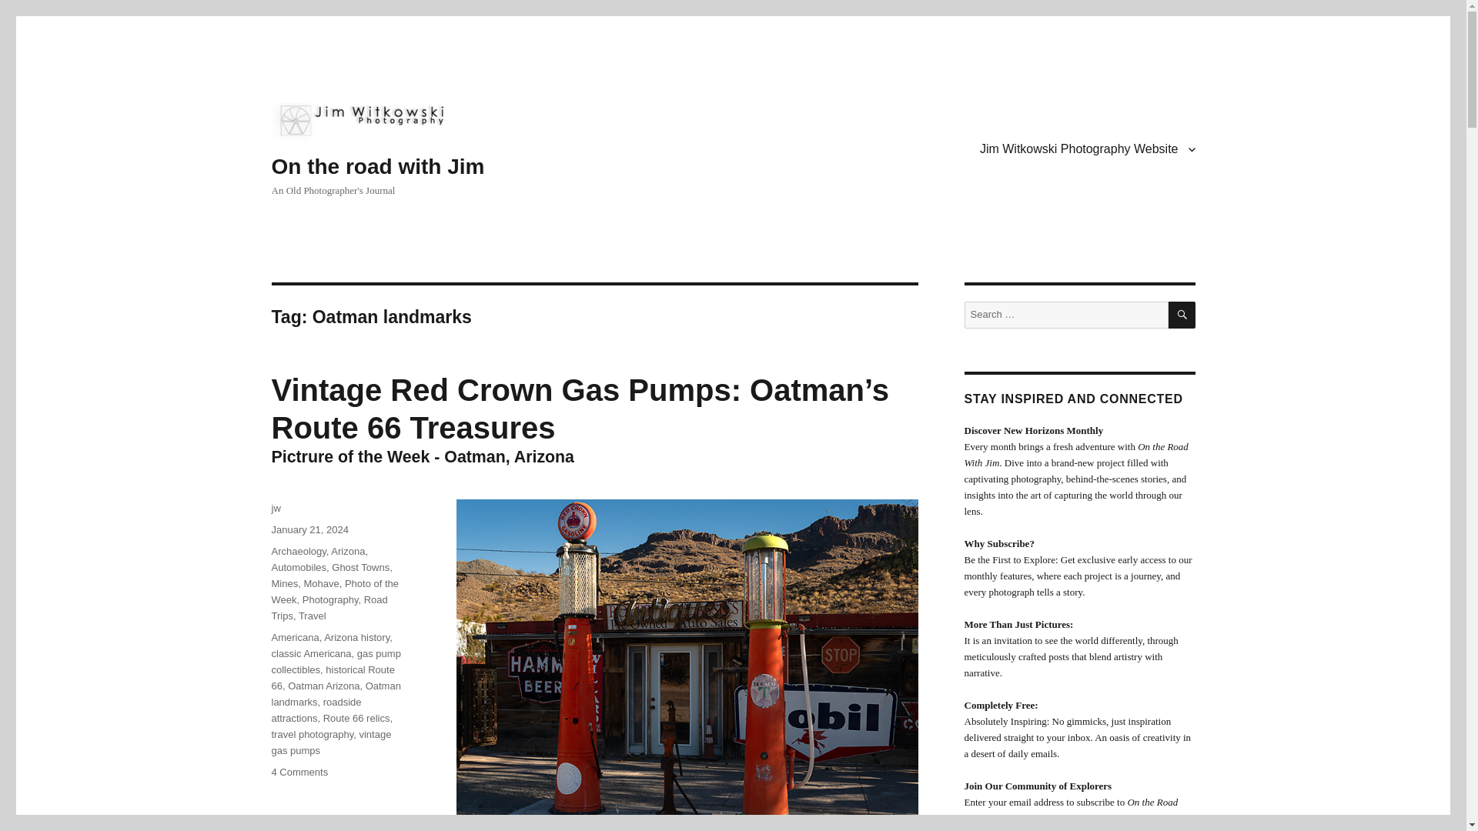 This screenshot has width=1478, height=831. I want to click on travel photography, so click(311, 734).